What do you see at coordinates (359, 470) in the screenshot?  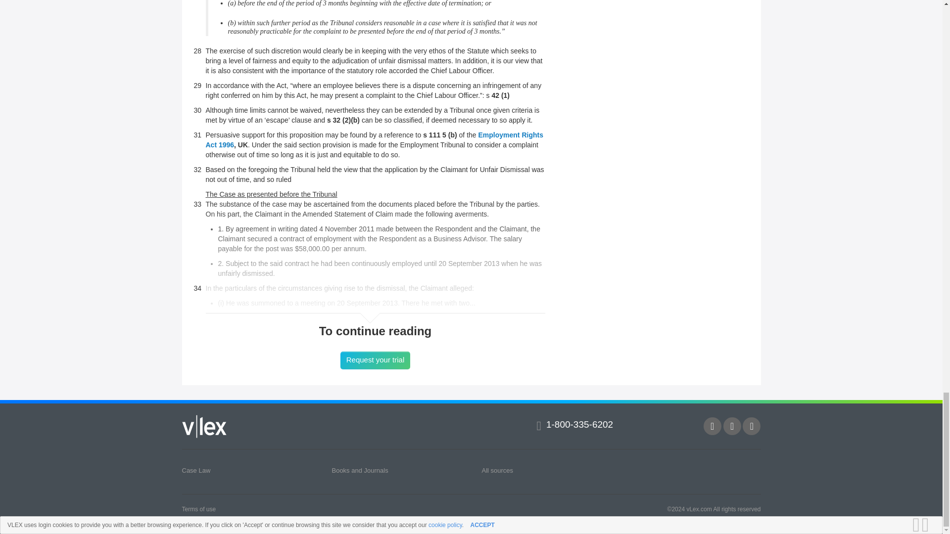 I see `Books and Journals` at bounding box center [359, 470].